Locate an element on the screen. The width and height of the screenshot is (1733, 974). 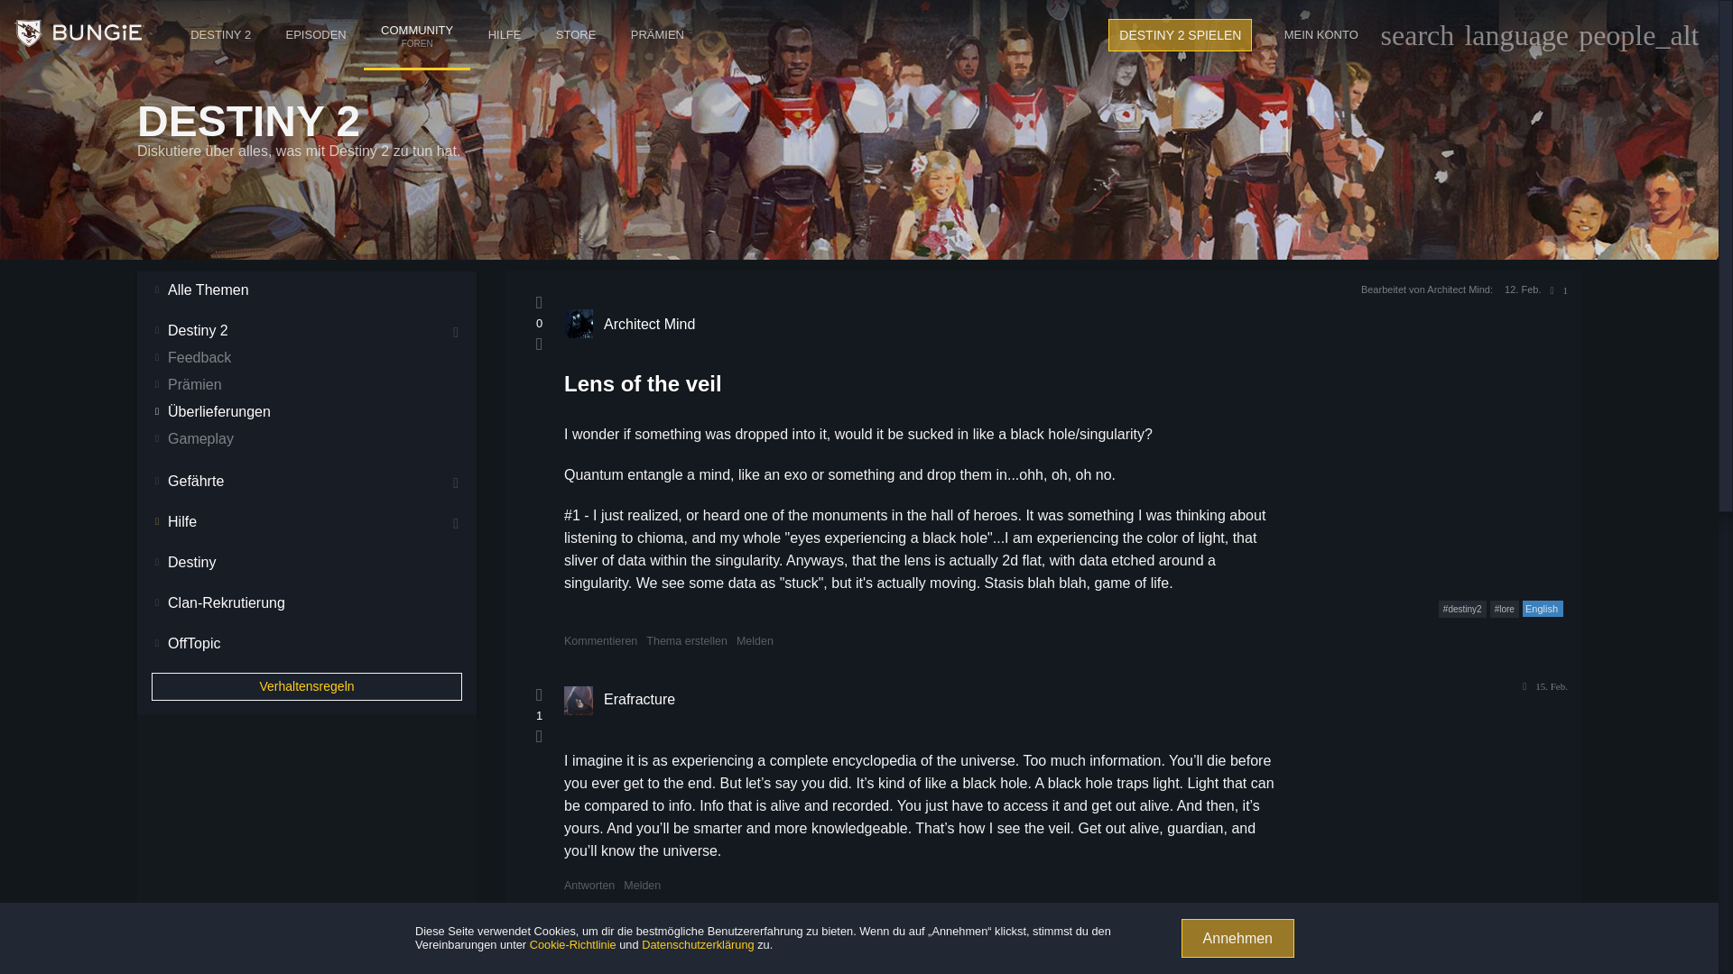
DESTINY 2 is located at coordinates (220, 34).